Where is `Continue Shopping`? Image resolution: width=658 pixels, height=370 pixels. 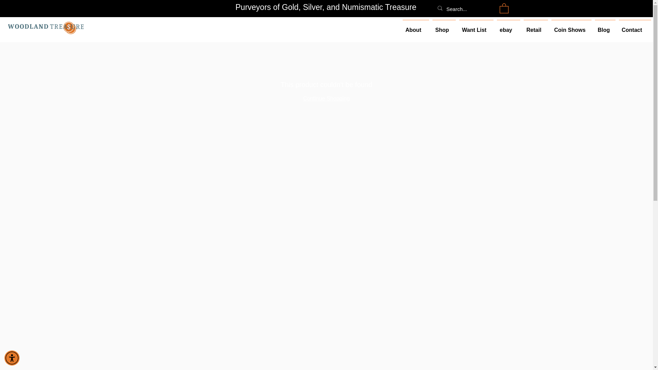
Continue Shopping is located at coordinates (326, 98).